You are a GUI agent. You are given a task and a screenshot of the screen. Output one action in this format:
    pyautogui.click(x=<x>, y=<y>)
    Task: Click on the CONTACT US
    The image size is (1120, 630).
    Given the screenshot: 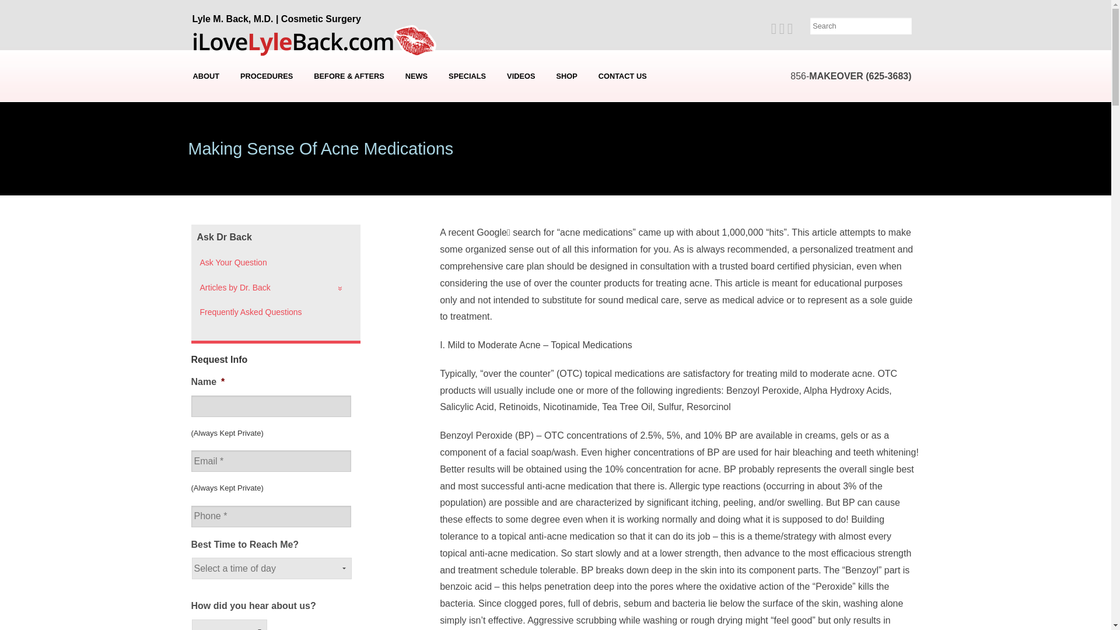 What is the action you would take?
    pyautogui.click(x=622, y=76)
    